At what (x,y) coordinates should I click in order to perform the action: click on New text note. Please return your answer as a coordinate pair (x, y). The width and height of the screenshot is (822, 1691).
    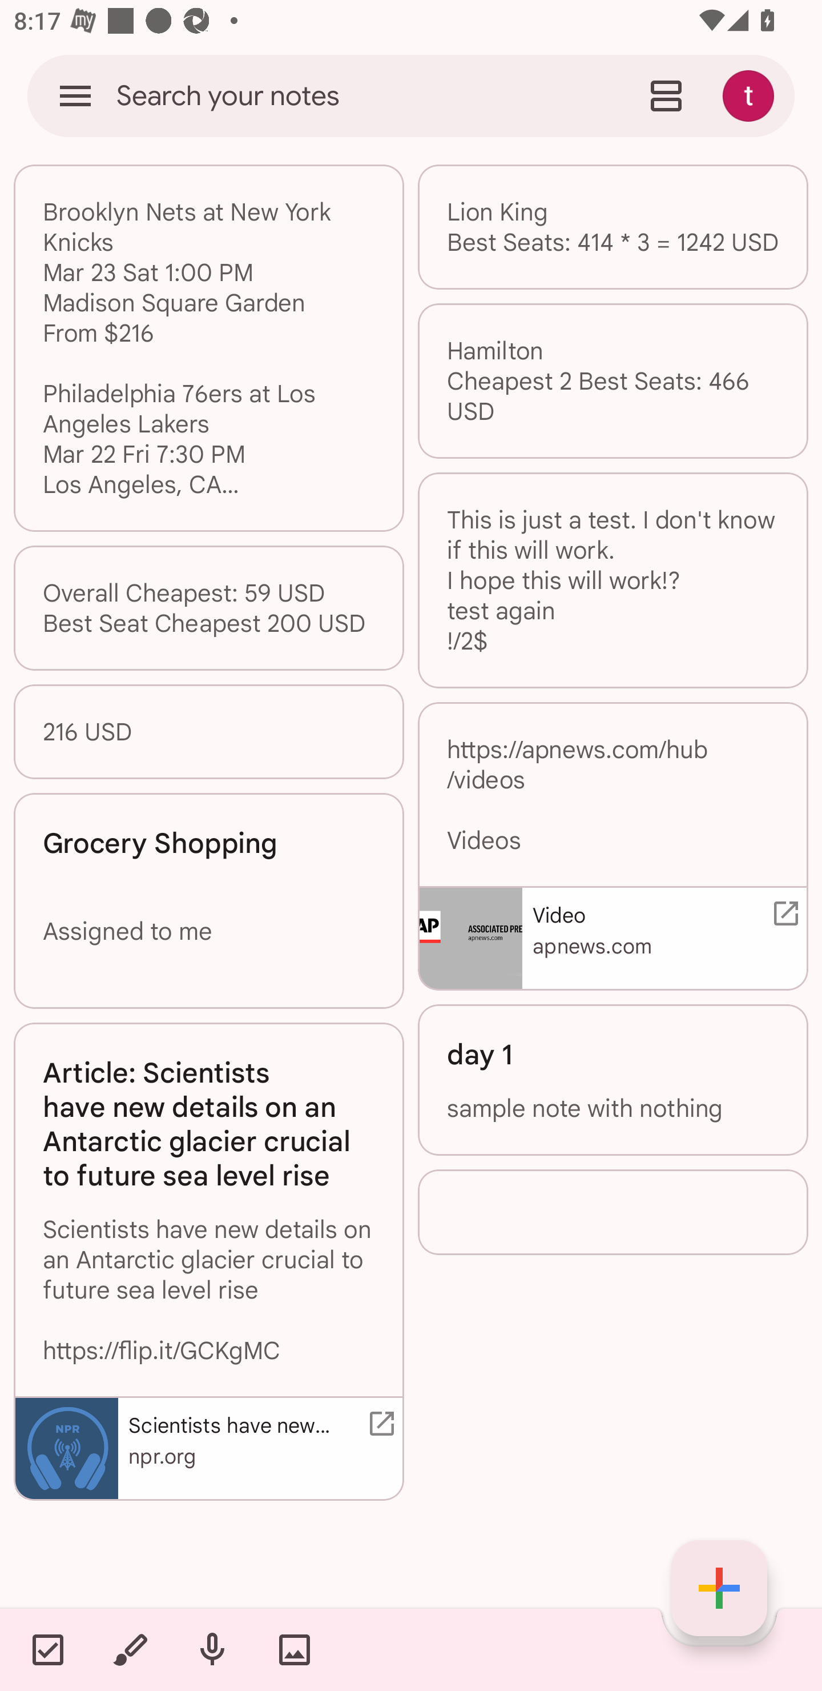
    Looking at the image, I should click on (719, 1588).